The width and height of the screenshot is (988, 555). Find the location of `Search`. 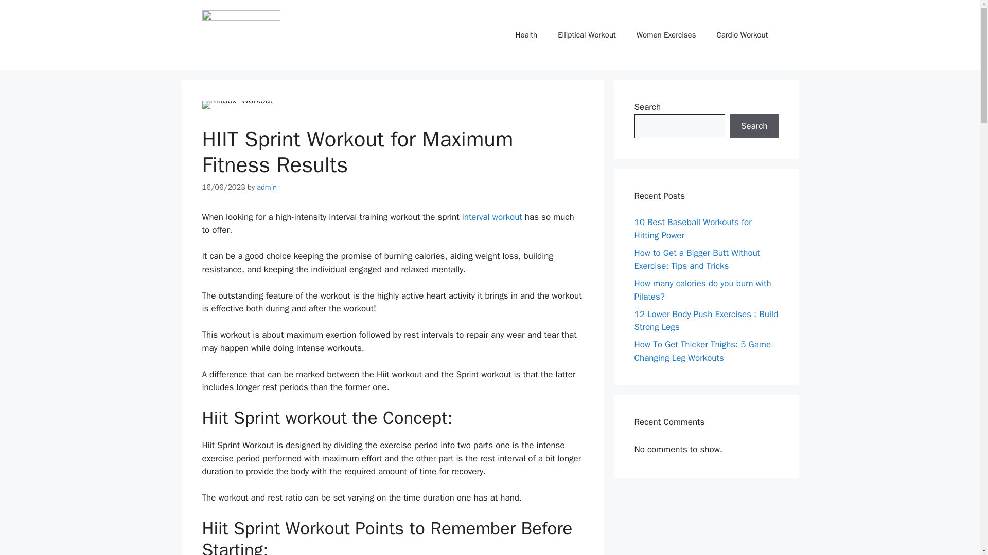

Search is located at coordinates (754, 126).